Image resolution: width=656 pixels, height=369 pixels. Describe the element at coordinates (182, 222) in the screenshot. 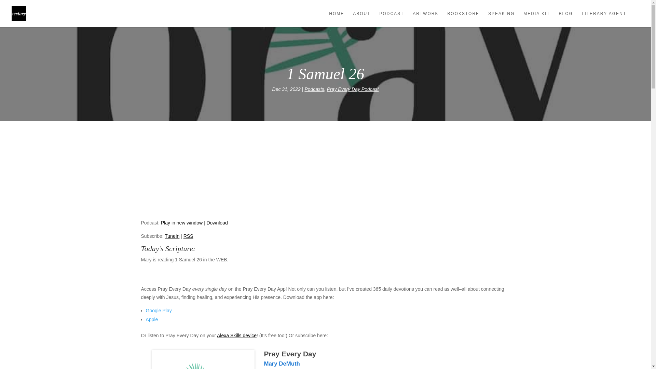

I see `Play in new window` at that location.